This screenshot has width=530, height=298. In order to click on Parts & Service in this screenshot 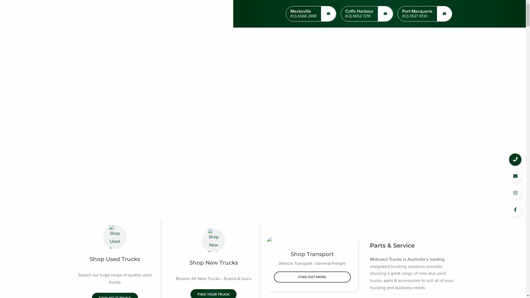, I will do `click(354, 37)`.